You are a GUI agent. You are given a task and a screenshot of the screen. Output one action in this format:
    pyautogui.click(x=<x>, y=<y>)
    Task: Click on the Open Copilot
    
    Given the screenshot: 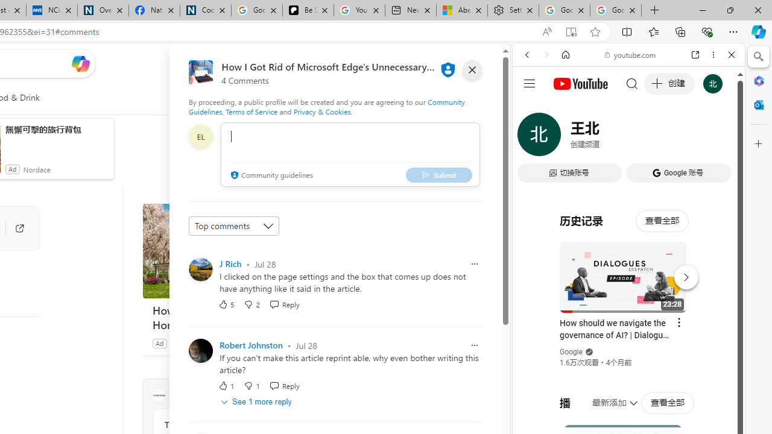 What is the action you would take?
    pyautogui.click(x=80, y=63)
    